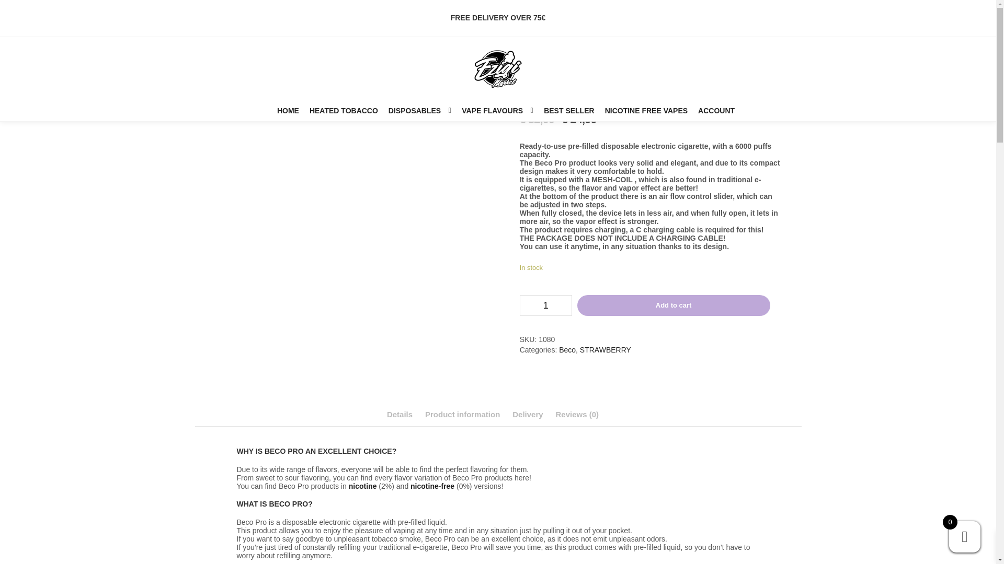 Image resolution: width=1004 pixels, height=564 pixels. Describe the element at coordinates (363, 486) in the screenshot. I see `nicotine` at that location.